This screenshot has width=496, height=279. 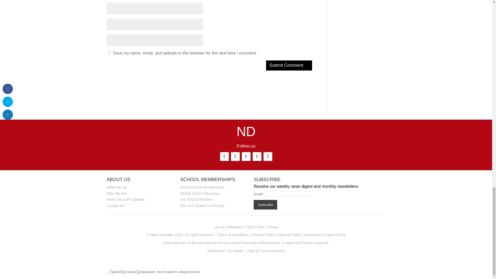 What do you see at coordinates (235, 157) in the screenshot?
I see `Follow on Instagram` at bounding box center [235, 157].